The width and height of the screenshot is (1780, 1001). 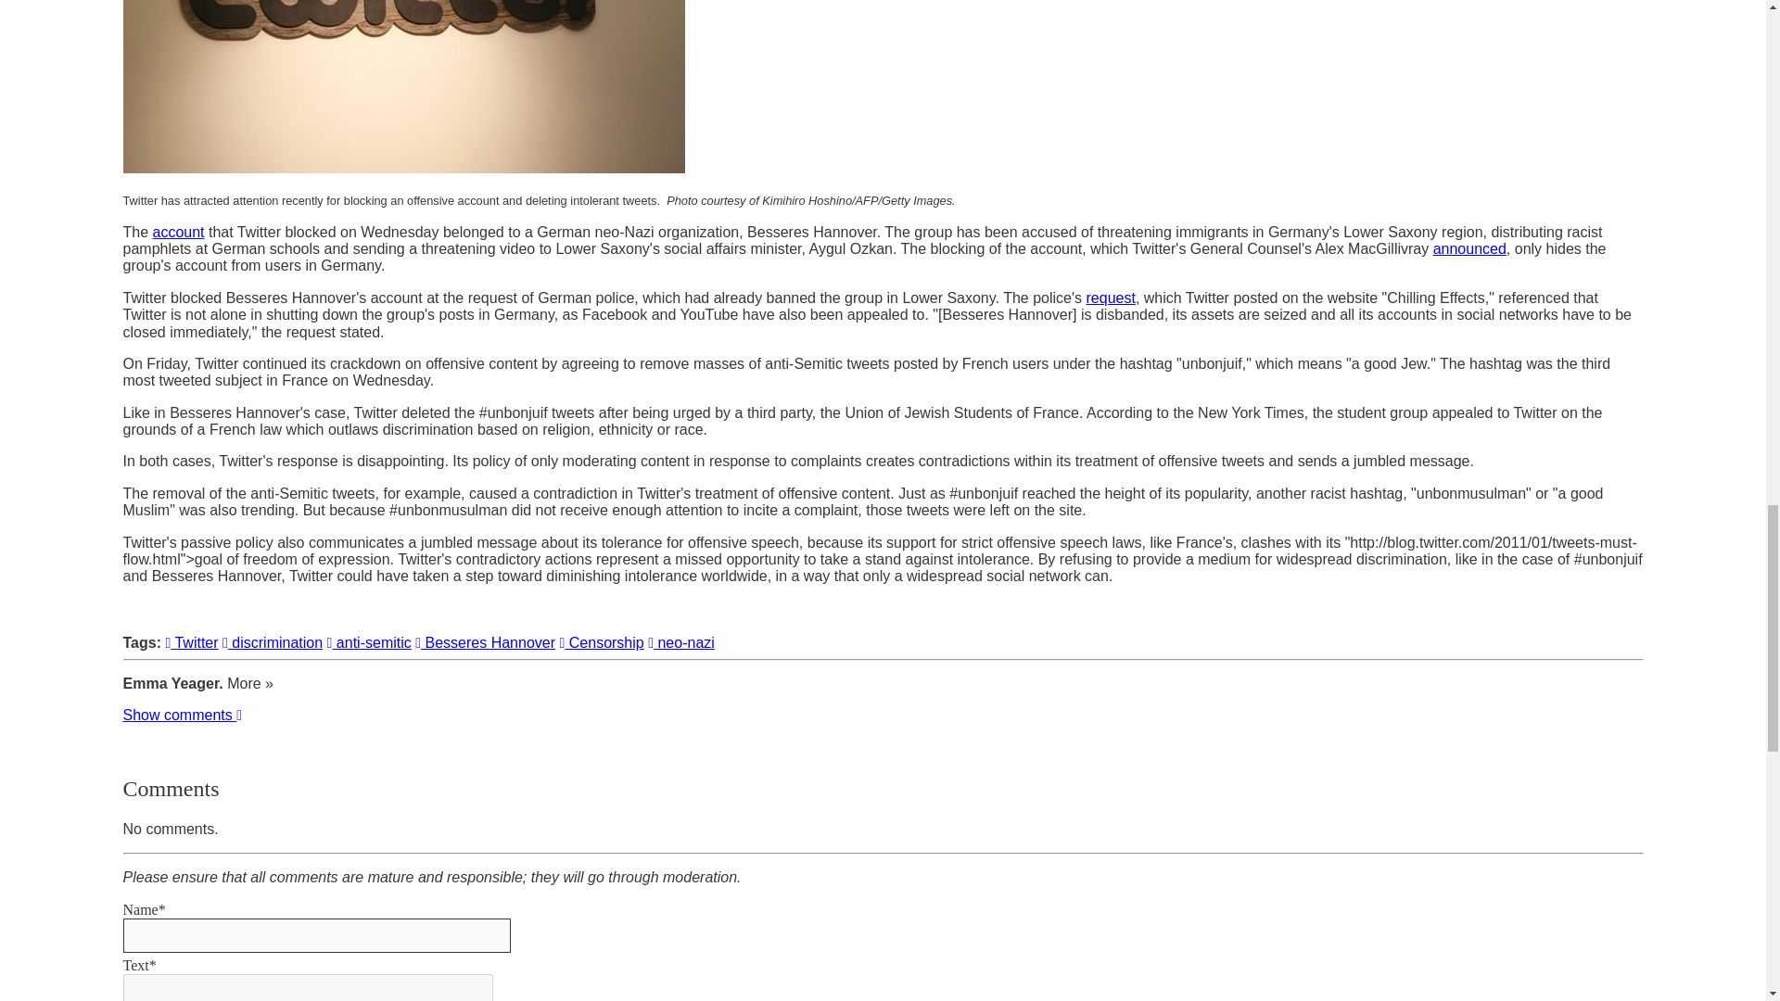 What do you see at coordinates (1468, 248) in the screenshot?
I see `announced` at bounding box center [1468, 248].